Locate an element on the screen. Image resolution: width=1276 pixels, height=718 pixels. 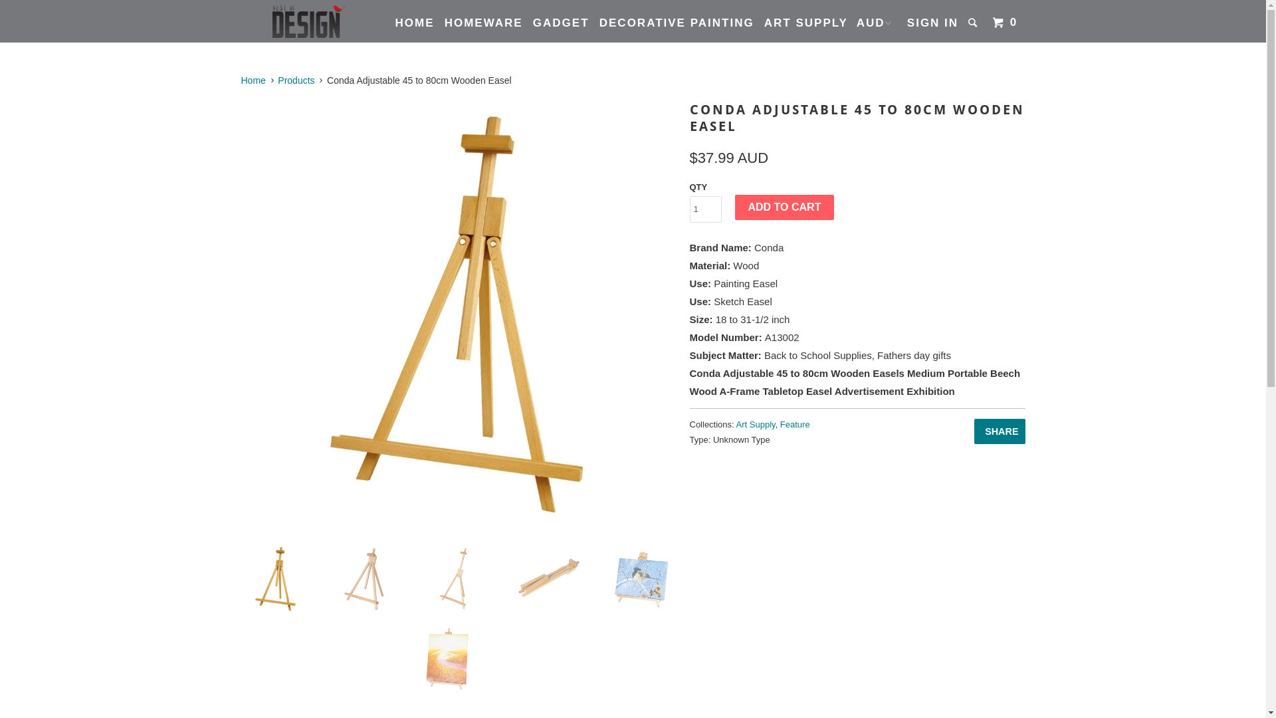
ART SUPPLY is located at coordinates (806, 23).